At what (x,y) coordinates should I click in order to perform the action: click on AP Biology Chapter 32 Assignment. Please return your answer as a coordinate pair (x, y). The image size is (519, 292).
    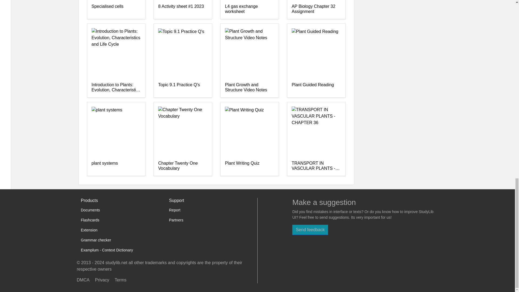
    Looking at the image, I should click on (316, 9).